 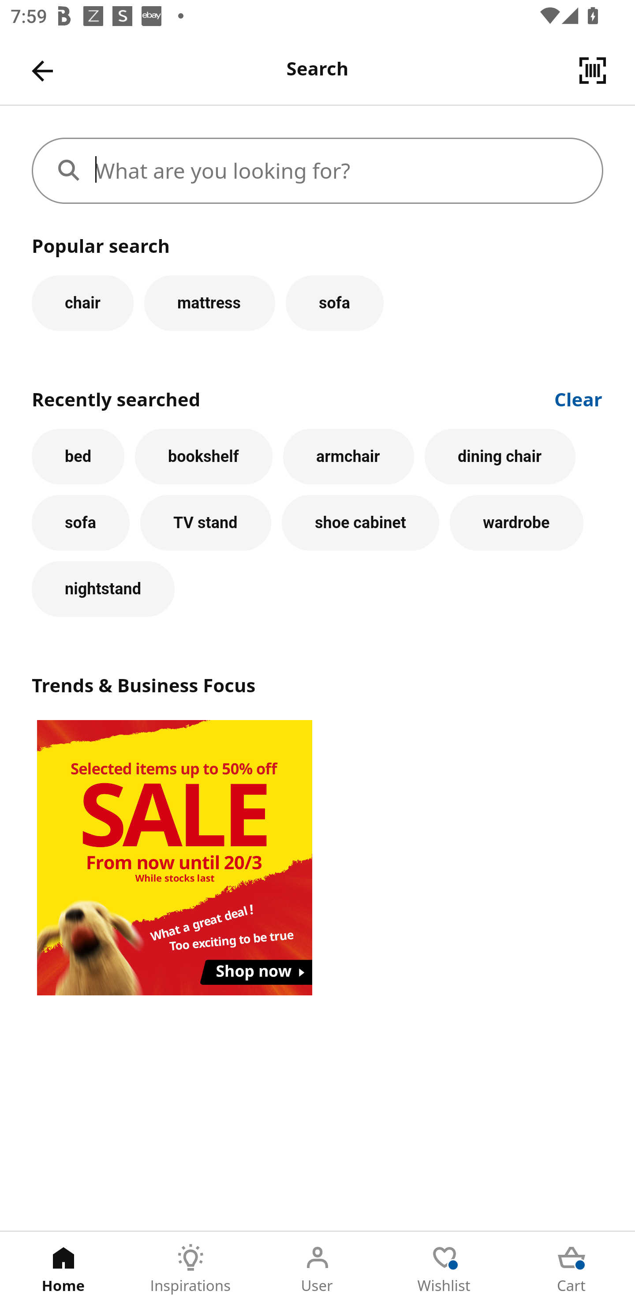 What do you see at coordinates (579, 398) in the screenshot?
I see `Clear` at bounding box center [579, 398].